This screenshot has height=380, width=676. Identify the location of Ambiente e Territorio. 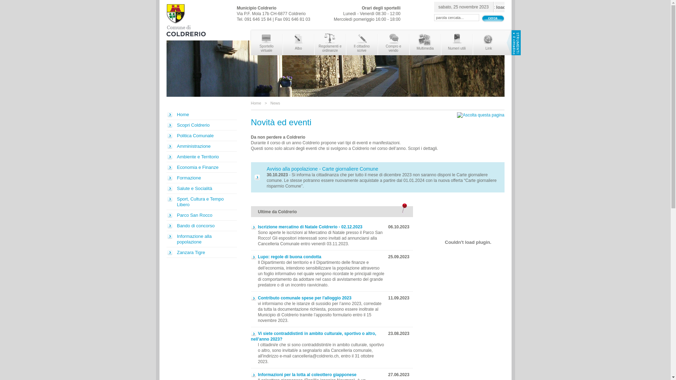
(201, 157).